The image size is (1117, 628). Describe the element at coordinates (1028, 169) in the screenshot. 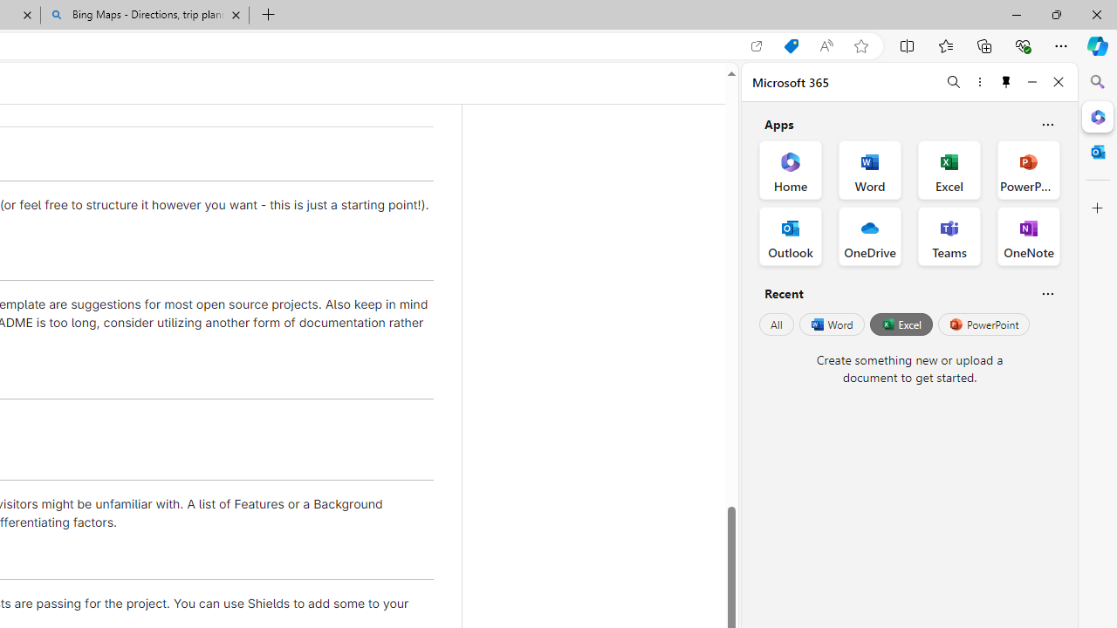

I see `PowerPoint Office App` at that location.